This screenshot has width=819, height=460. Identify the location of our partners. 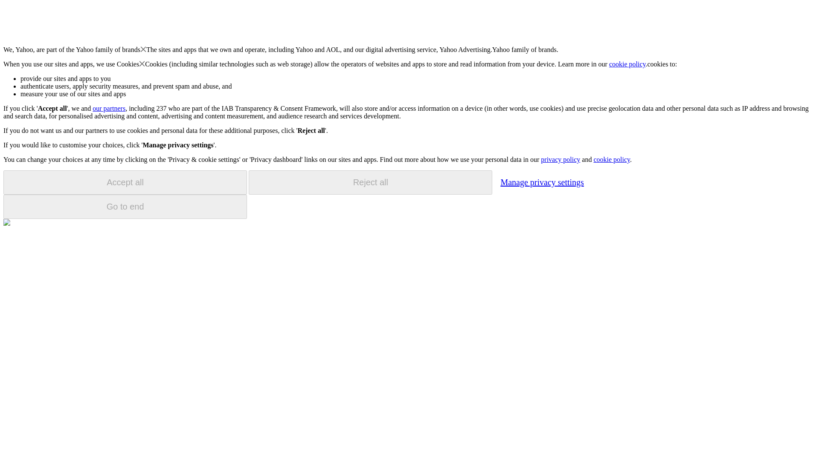
(108, 108).